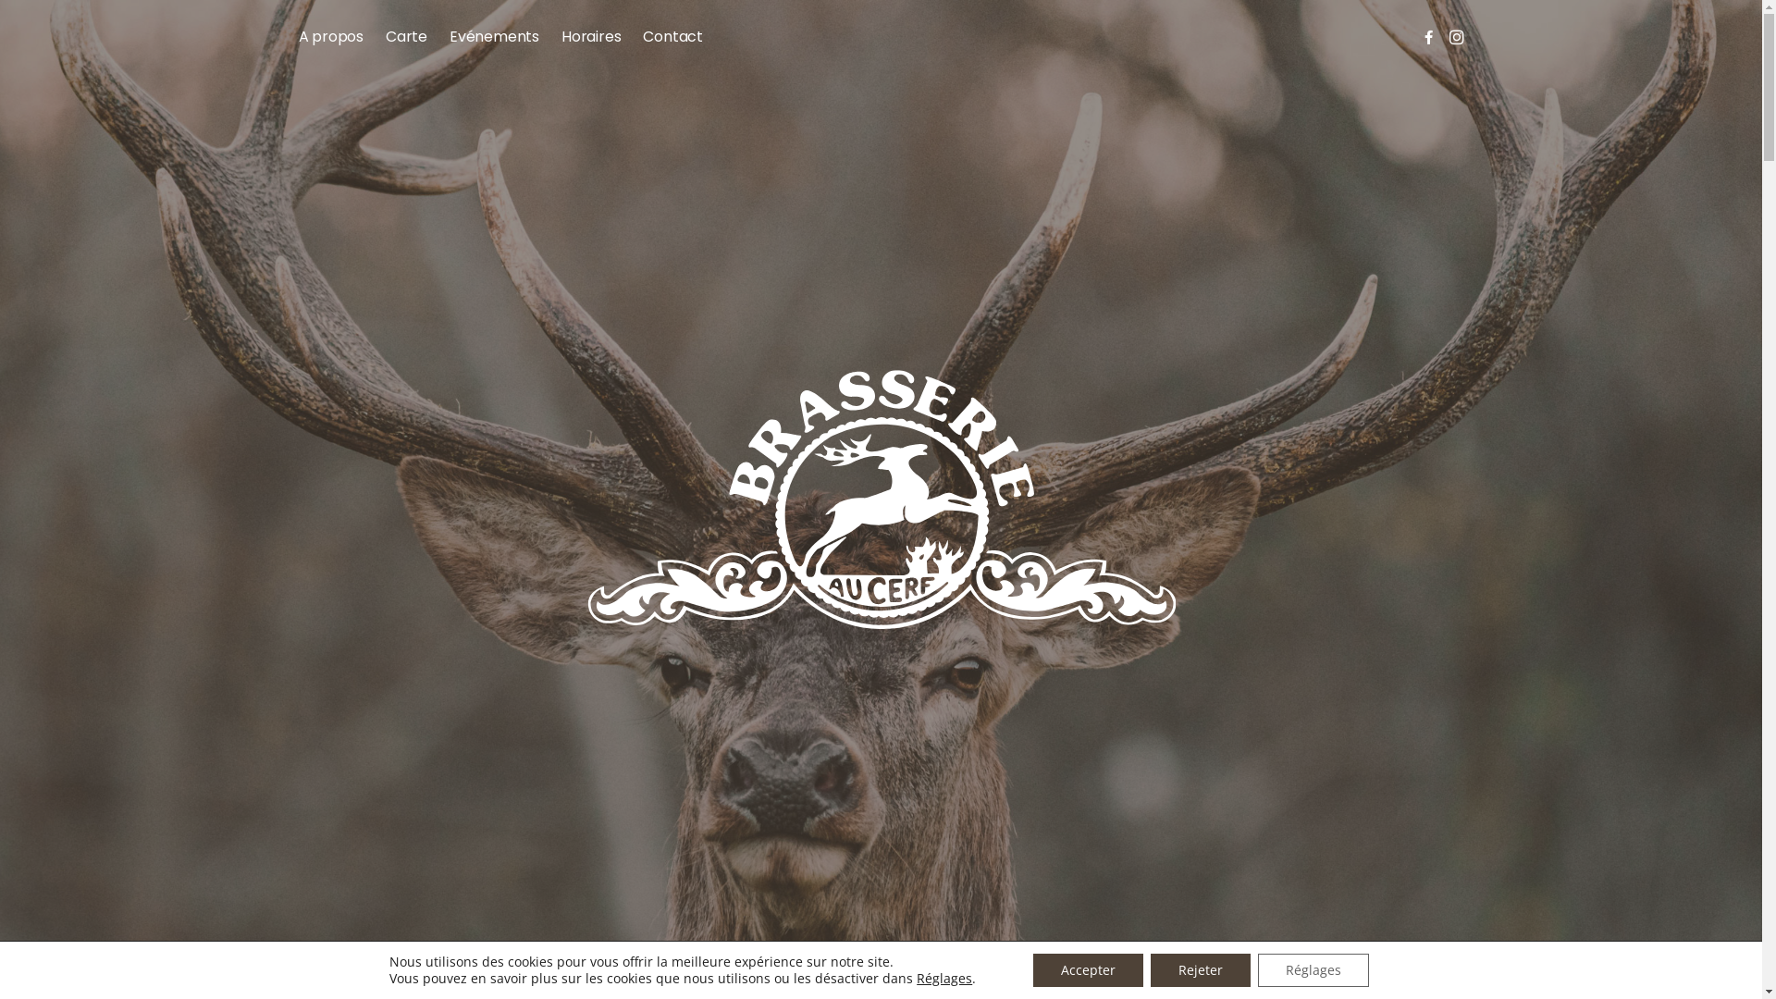  I want to click on Contact, so click(673, 37).